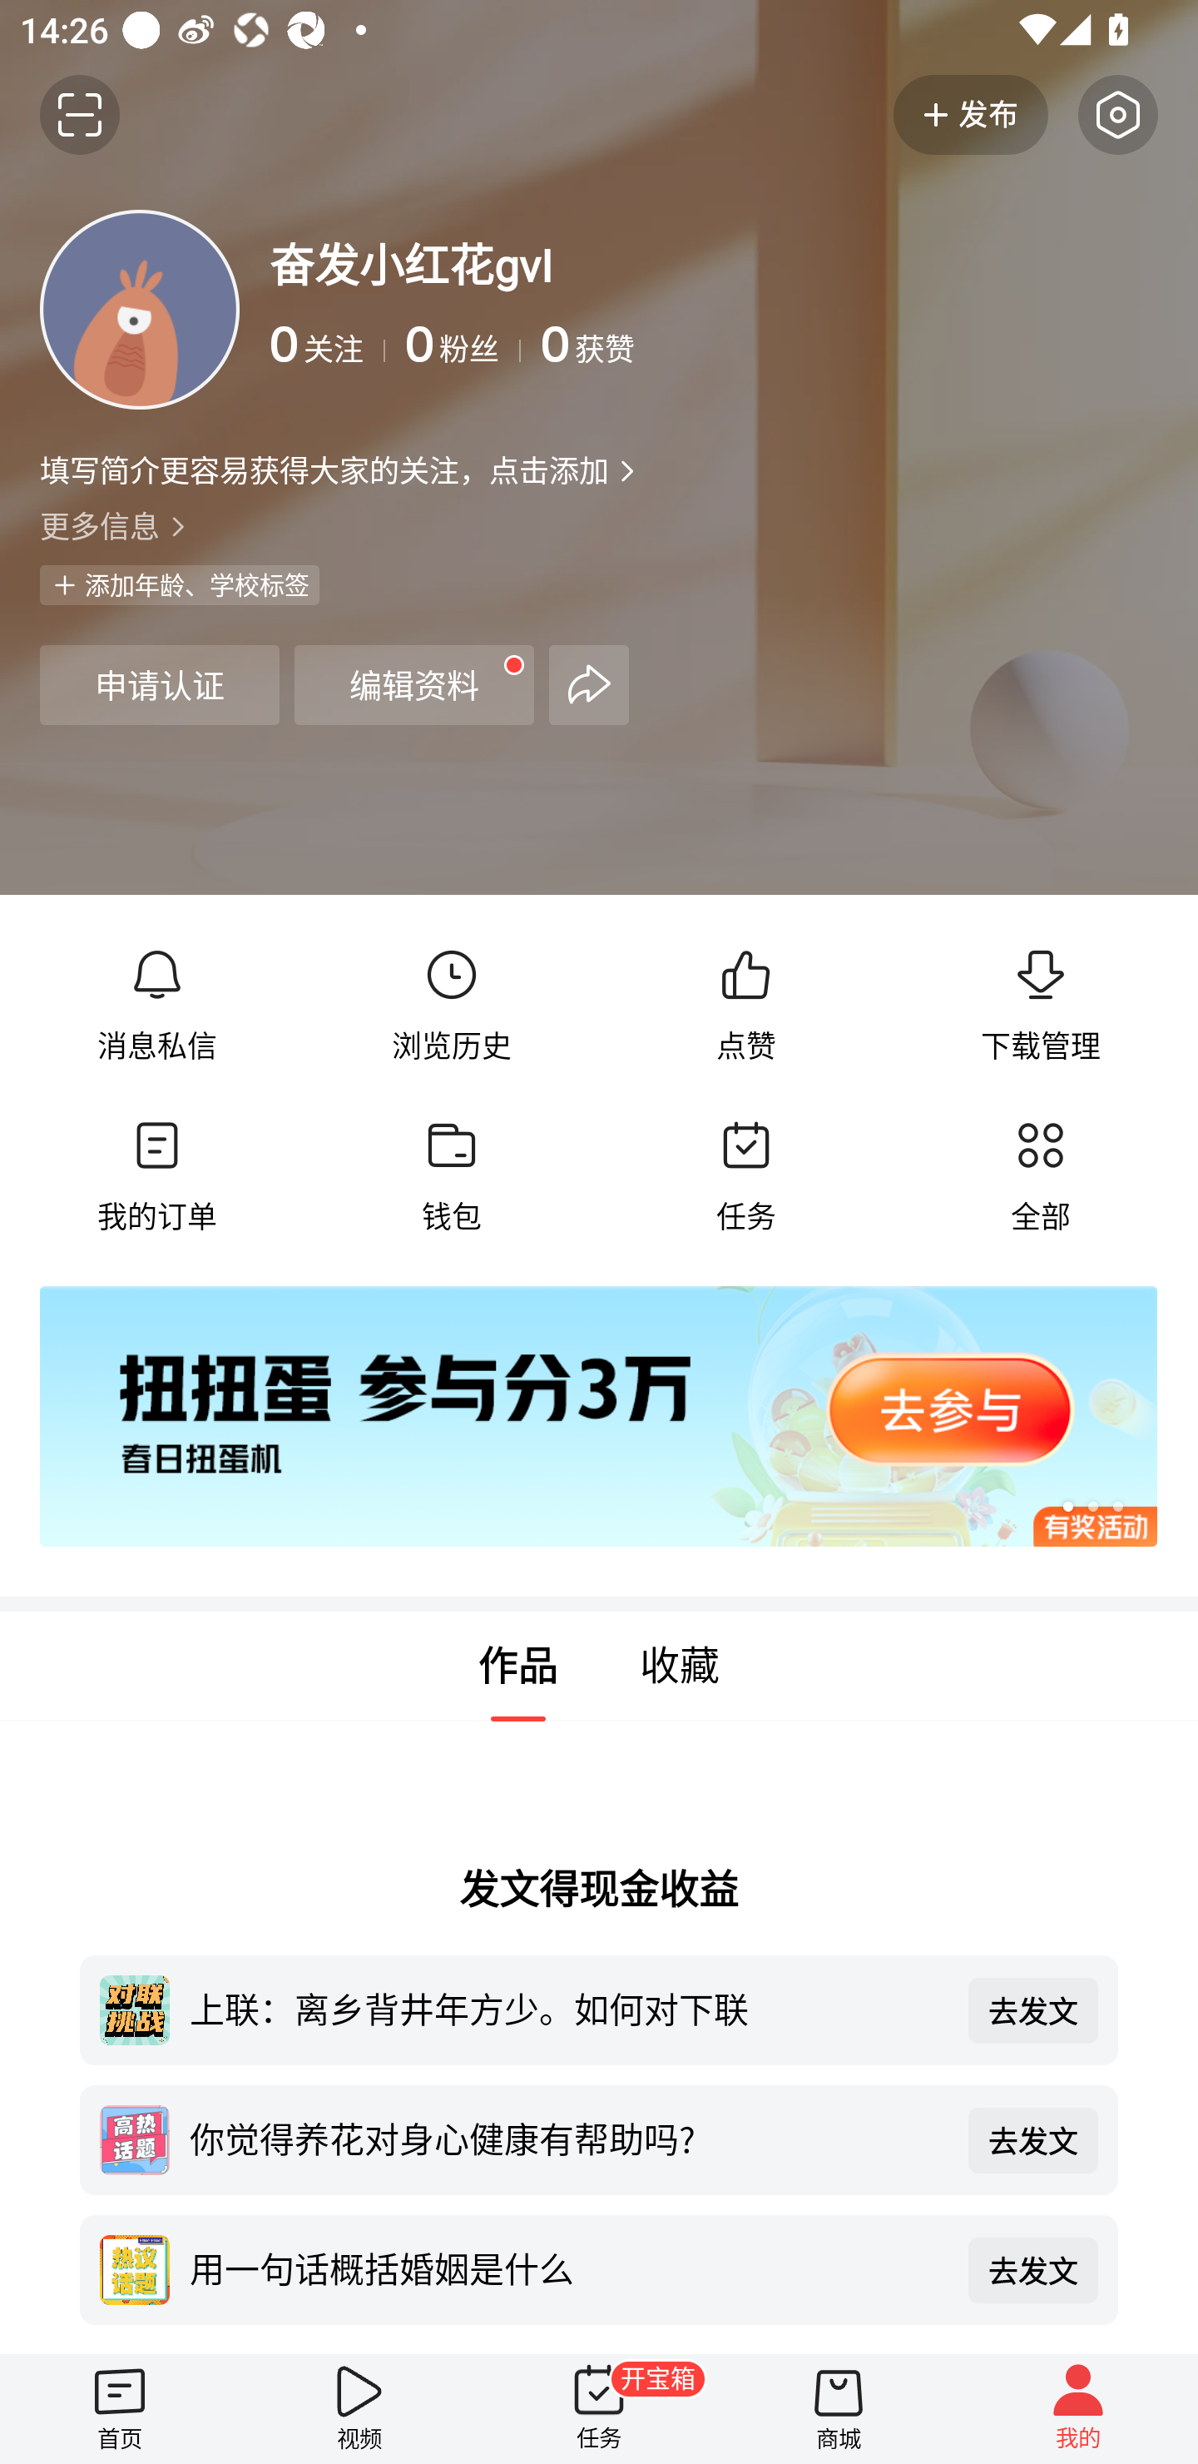  Describe the element at coordinates (157, 1176) in the screenshot. I see `我的订单` at that location.